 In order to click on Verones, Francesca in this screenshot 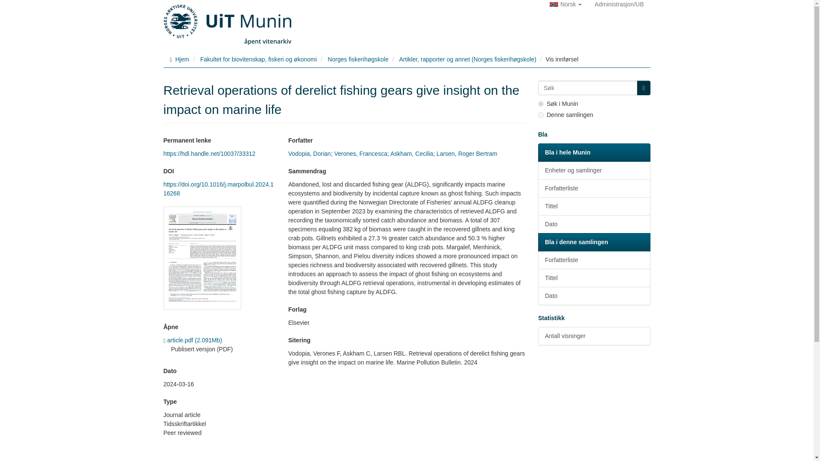, I will do `click(360, 154)`.